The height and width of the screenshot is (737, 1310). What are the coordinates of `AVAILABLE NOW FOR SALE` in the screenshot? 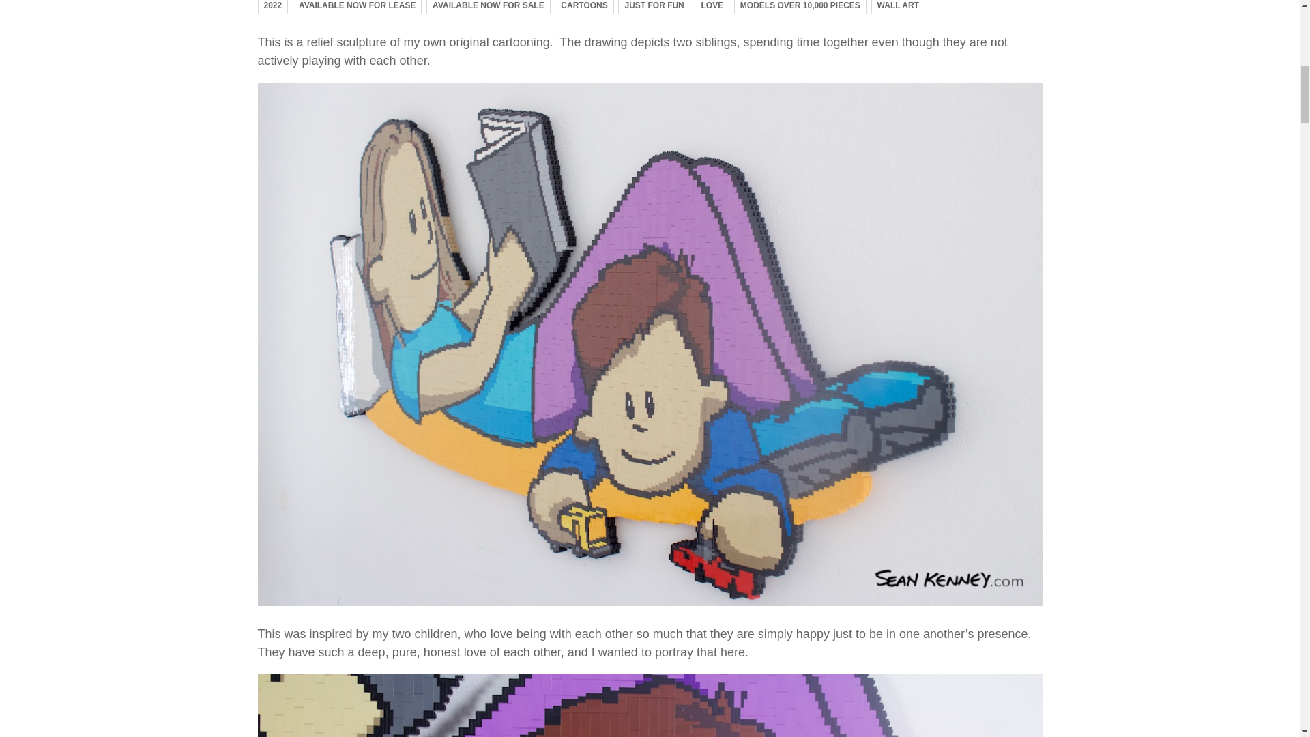 It's located at (489, 7).